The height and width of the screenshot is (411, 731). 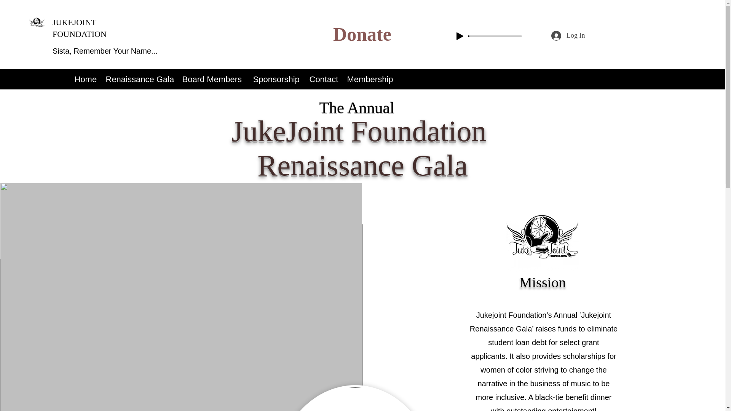 I want to click on Home, so click(x=86, y=79).